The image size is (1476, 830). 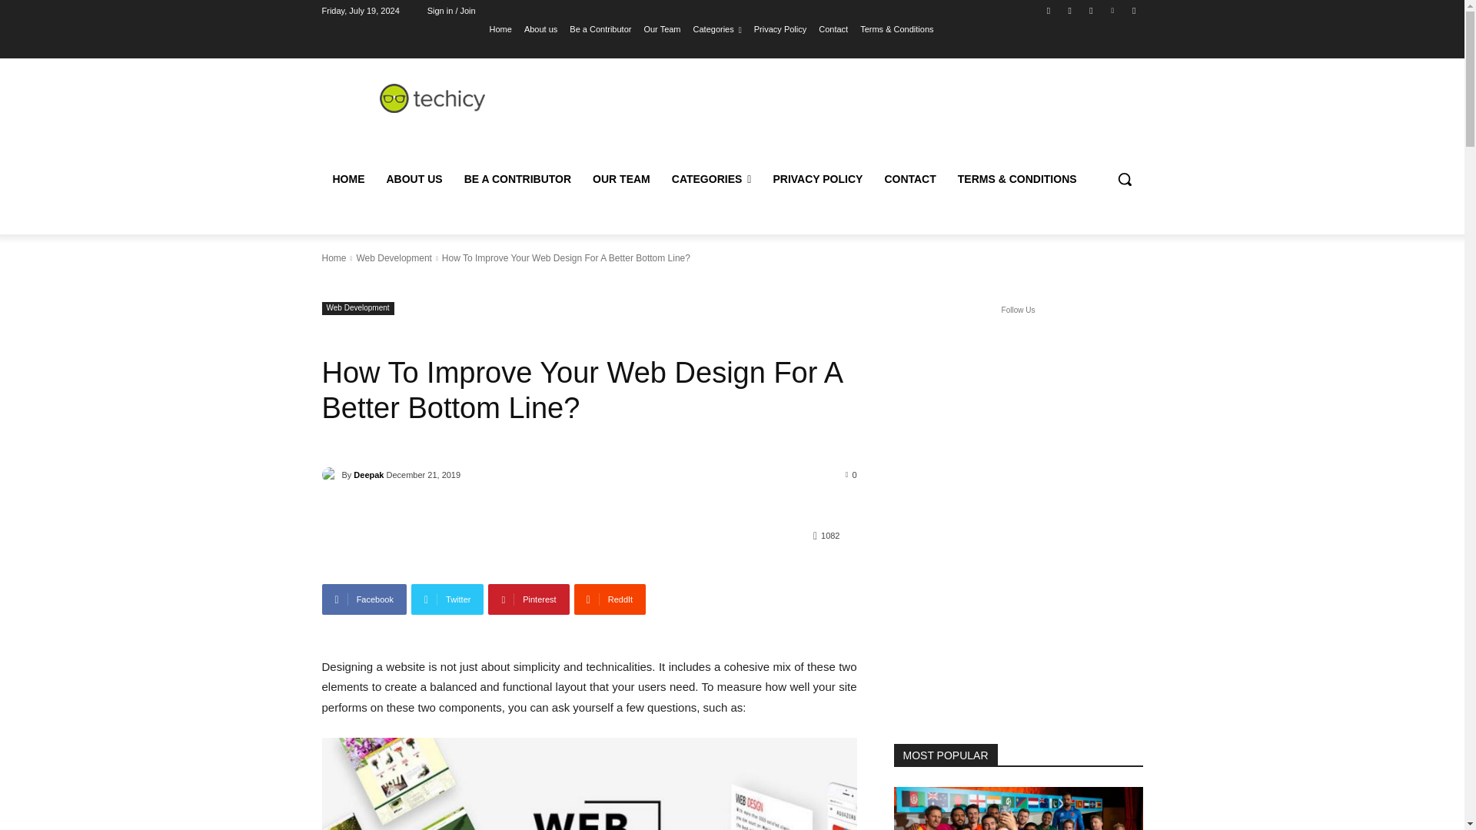 I want to click on Be a Contributor, so click(x=600, y=28).